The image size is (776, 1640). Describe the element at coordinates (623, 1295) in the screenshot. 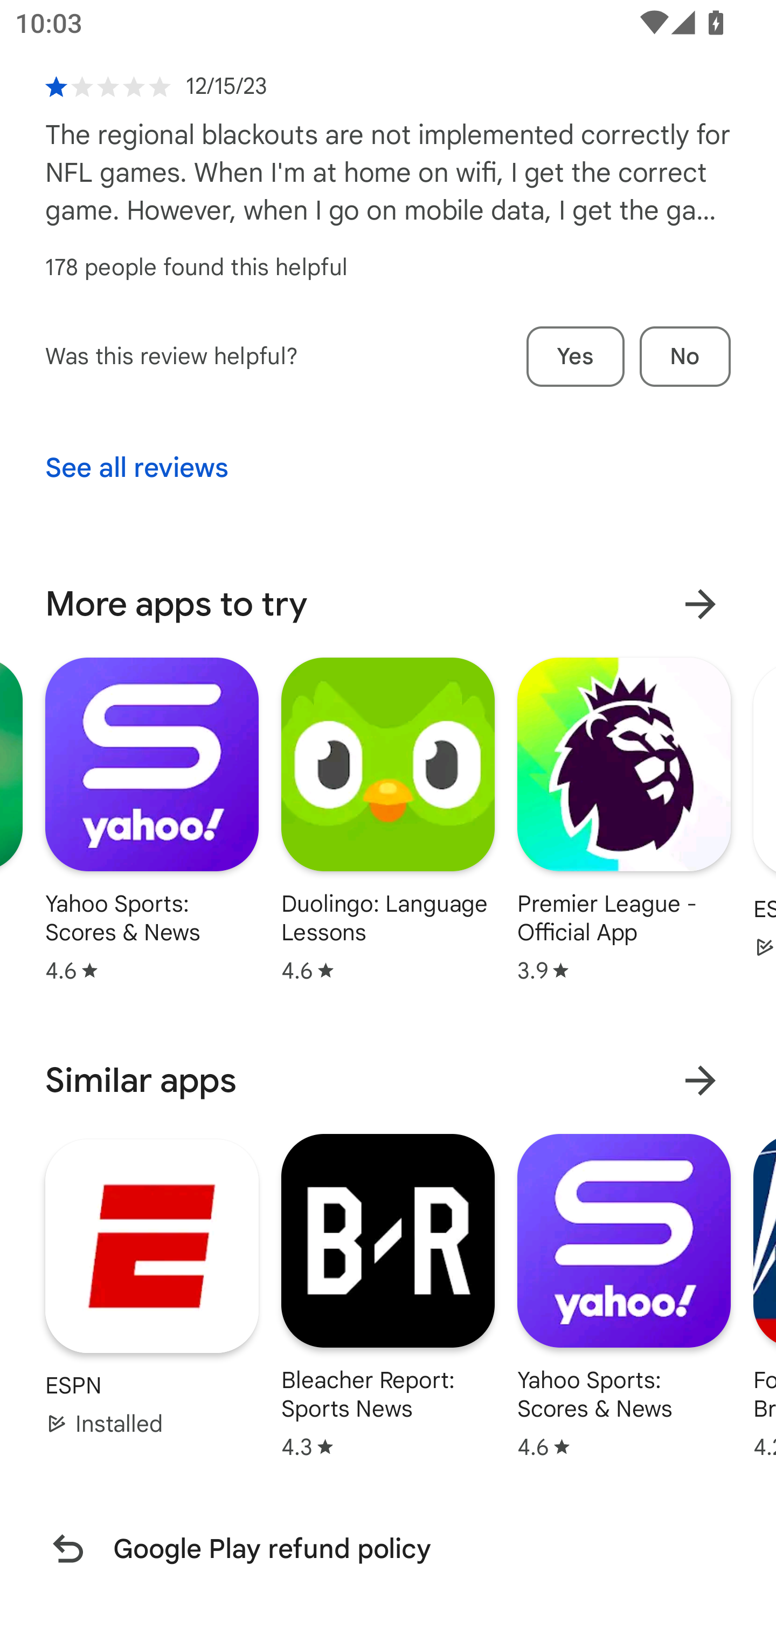

I see `Yahoo Sports: Scores & News
Star rating: 4.6
` at that location.